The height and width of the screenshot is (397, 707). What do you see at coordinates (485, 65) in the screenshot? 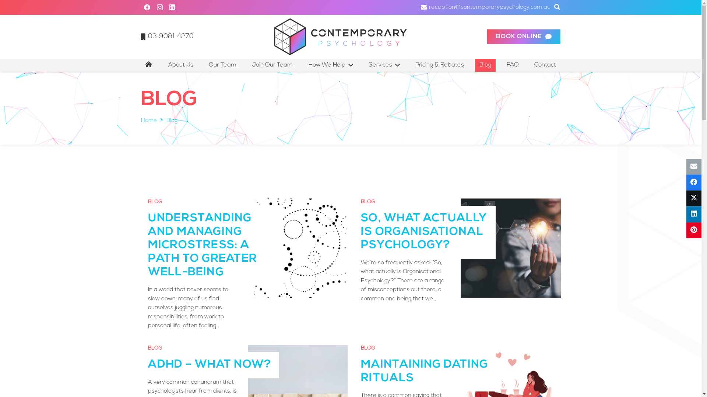
I see `Blog` at bounding box center [485, 65].